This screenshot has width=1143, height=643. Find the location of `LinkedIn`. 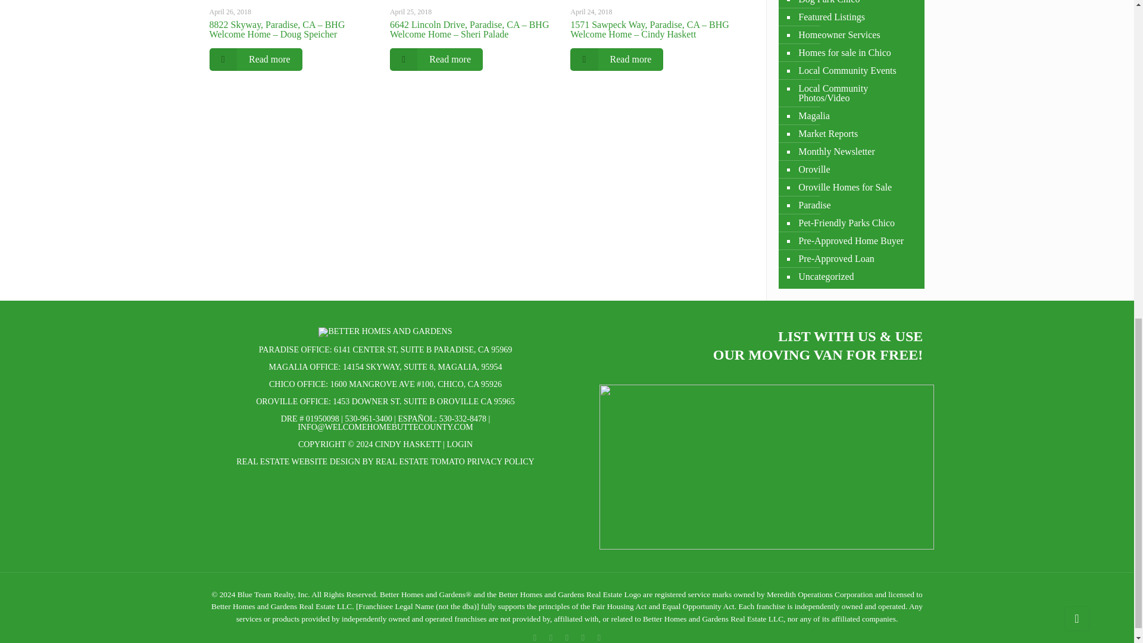

LinkedIn is located at coordinates (583, 637).